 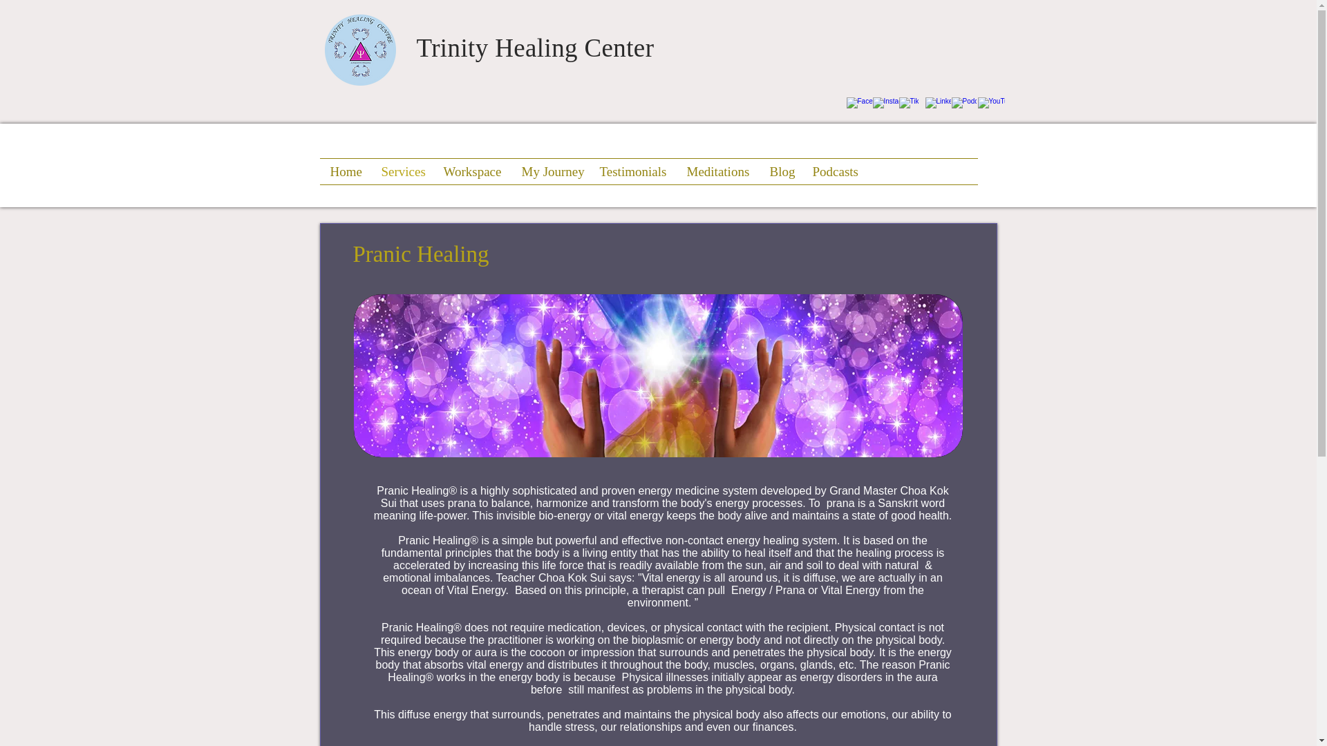 I want to click on Services, so click(x=401, y=171).